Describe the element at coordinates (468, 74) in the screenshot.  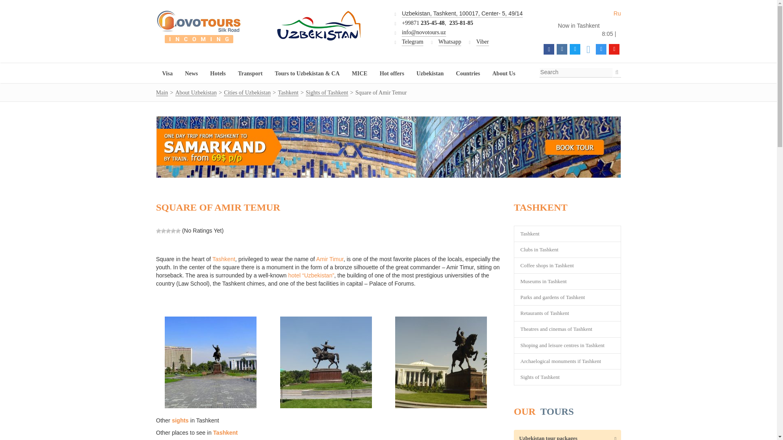
I see `Countries` at that location.